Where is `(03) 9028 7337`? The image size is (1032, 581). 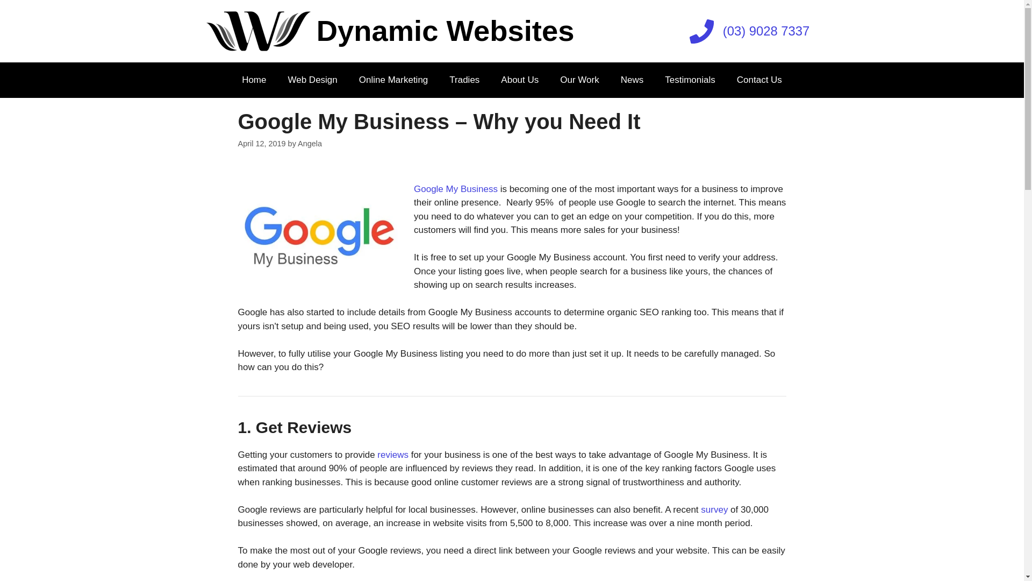
(03) 9028 7337 is located at coordinates (750, 31).